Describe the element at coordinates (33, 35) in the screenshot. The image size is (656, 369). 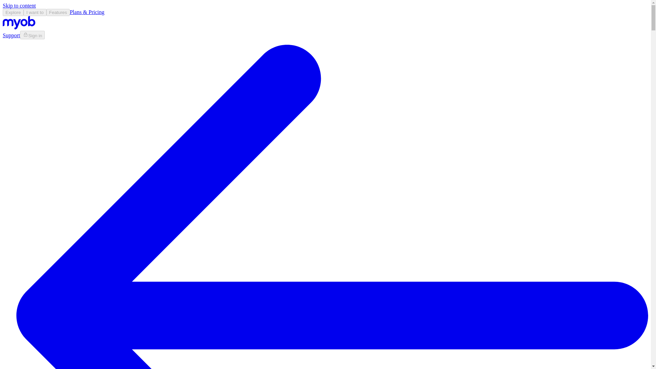
I see `Sign in` at that location.